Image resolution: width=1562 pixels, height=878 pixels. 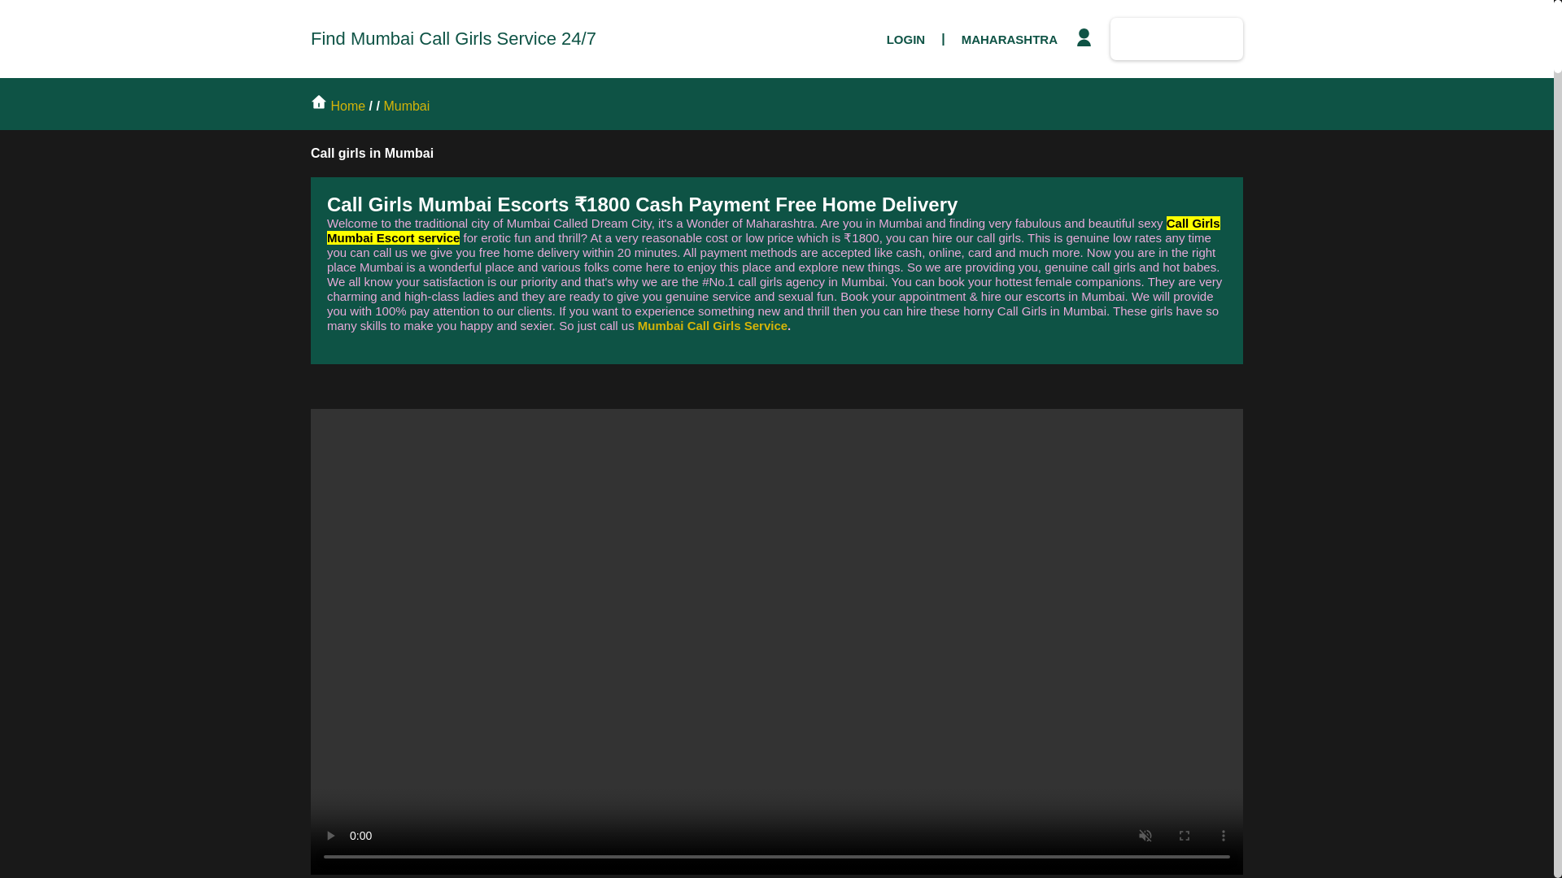 What do you see at coordinates (906, 39) in the screenshot?
I see `LOGIN` at bounding box center [906, 39].